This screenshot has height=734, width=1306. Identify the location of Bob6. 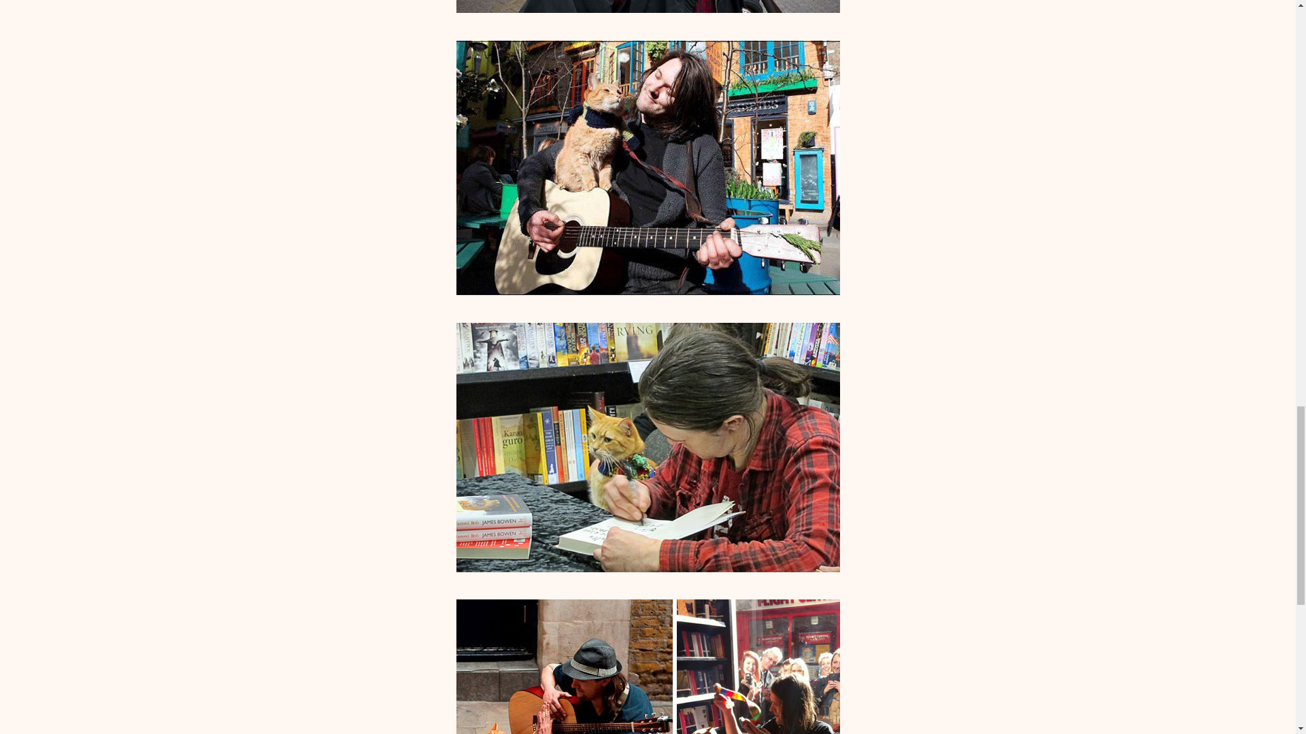
(648, 667).